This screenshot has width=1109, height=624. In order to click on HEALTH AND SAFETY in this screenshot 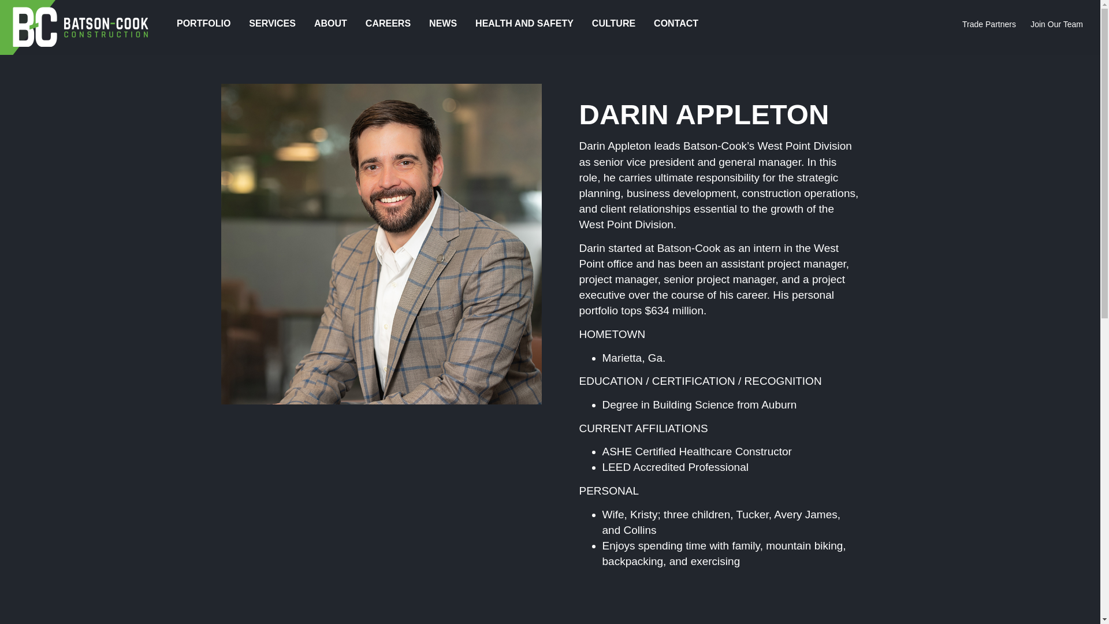, I will do `click(524, 24)`.